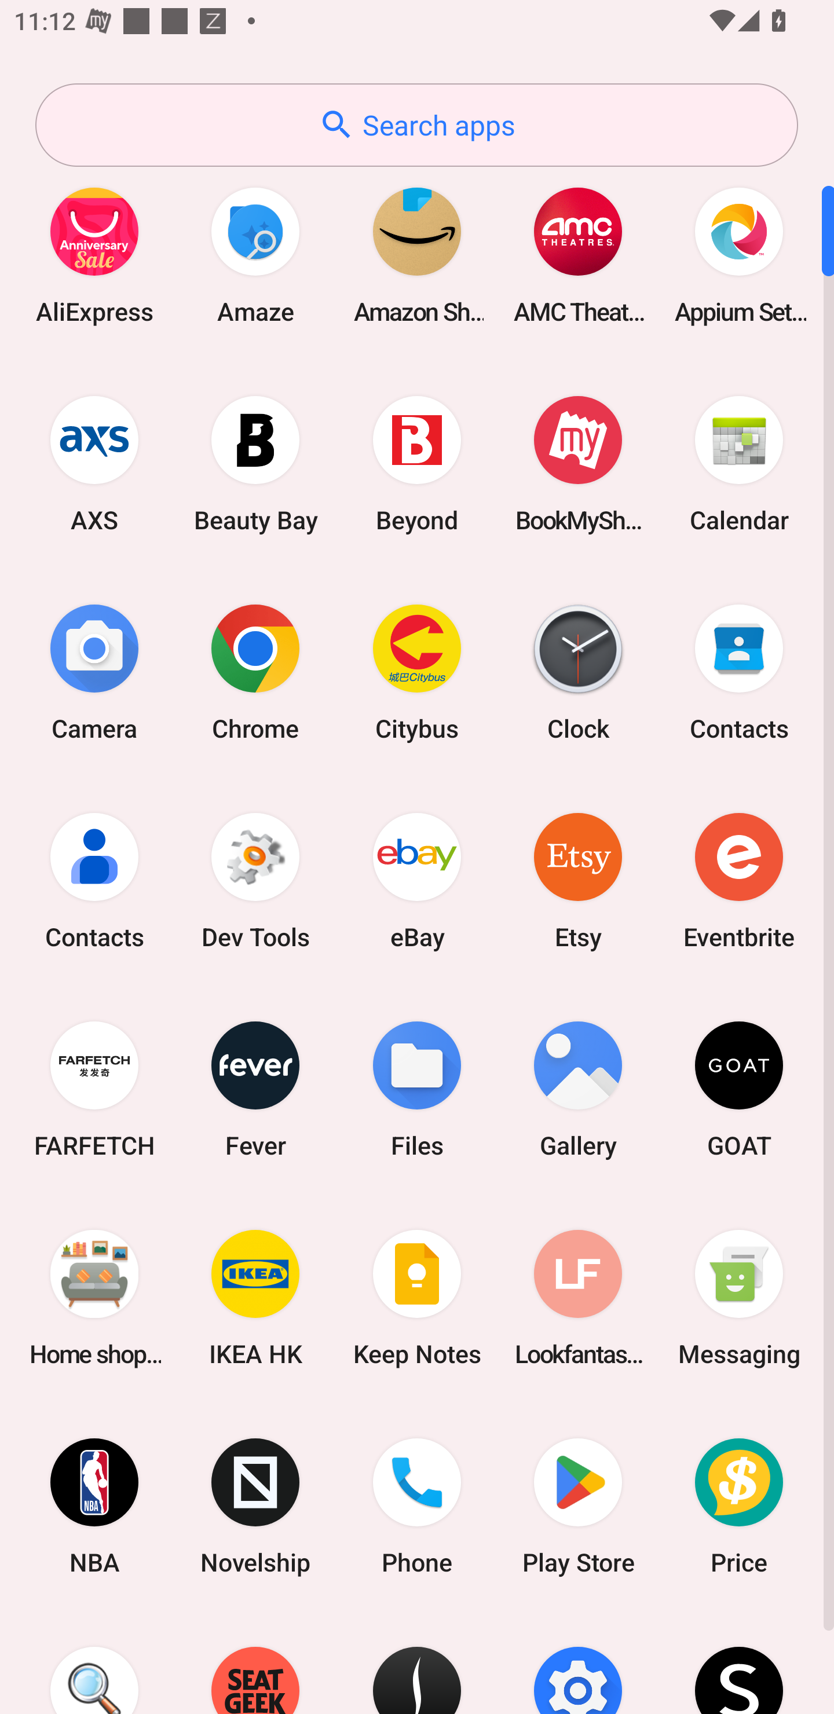 Image resolution: width=834 pixels, height=1714 pixels. Describe the element at coordinates (94, 1507) in the screenshot. I see `NBA` at that location.